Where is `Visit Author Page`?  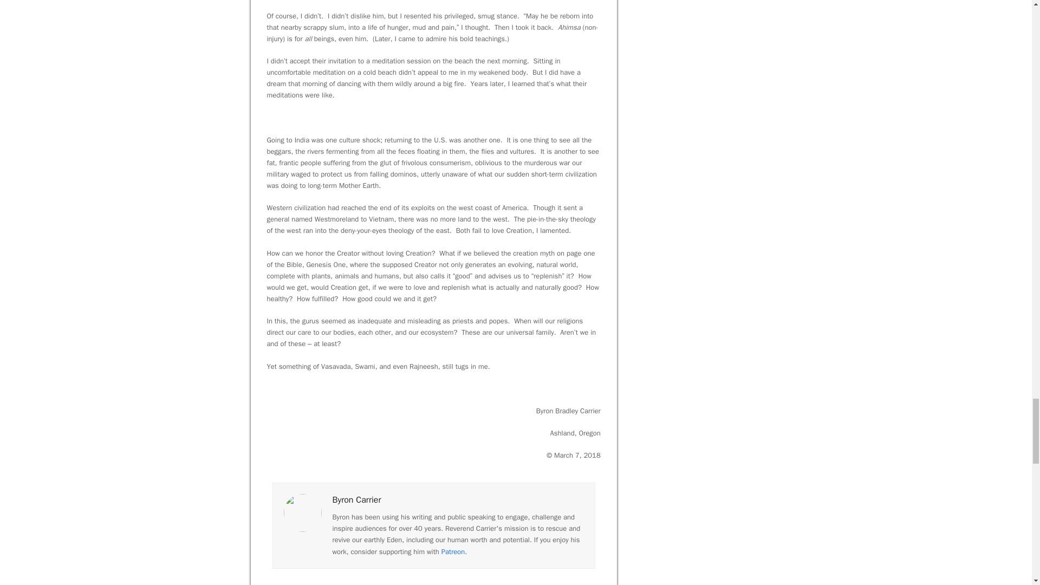 Visit Author Page is located at coordinates (357, 499).